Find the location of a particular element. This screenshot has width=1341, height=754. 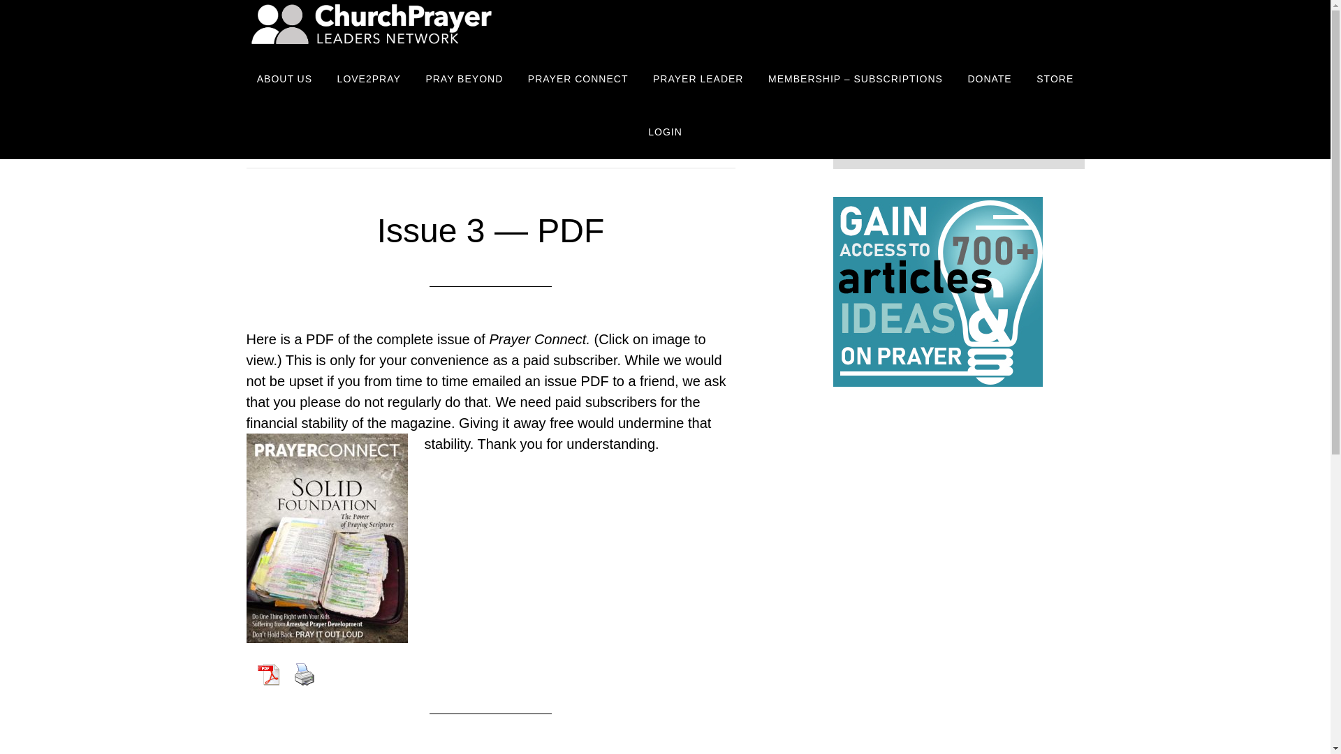

ABOUT US is located at coordinates (285, 80).